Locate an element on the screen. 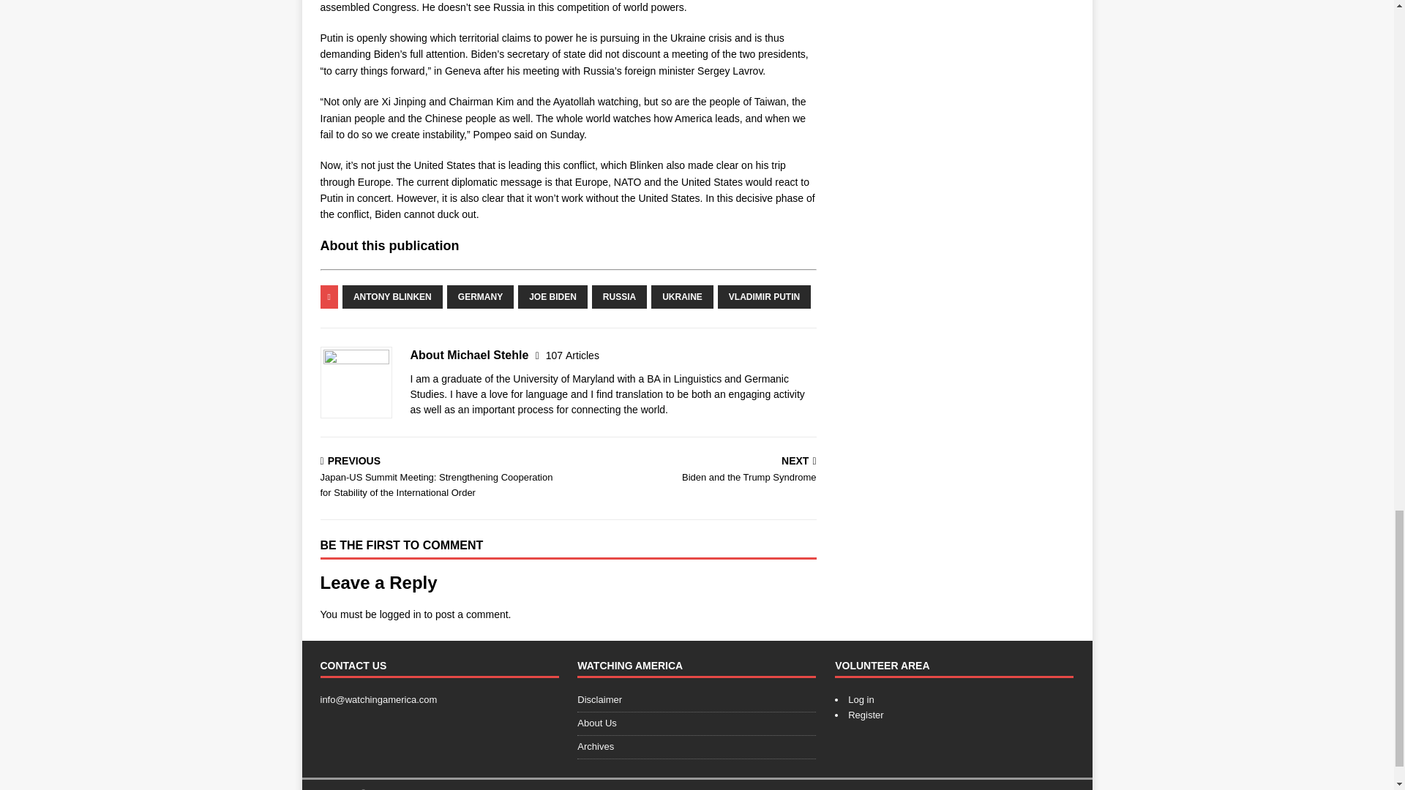  GERMANY is located at coordinates (400, 614).